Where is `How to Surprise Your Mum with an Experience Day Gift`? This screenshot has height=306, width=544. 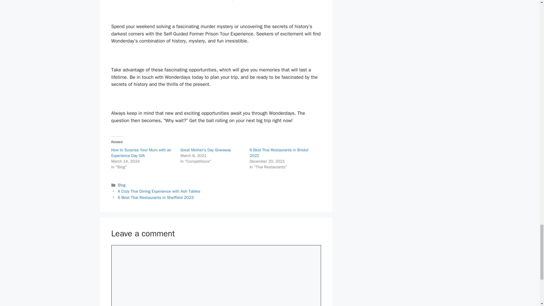 How to Surprise Your Mum with an Experience Day Gift is located at coordinates (141, 153).